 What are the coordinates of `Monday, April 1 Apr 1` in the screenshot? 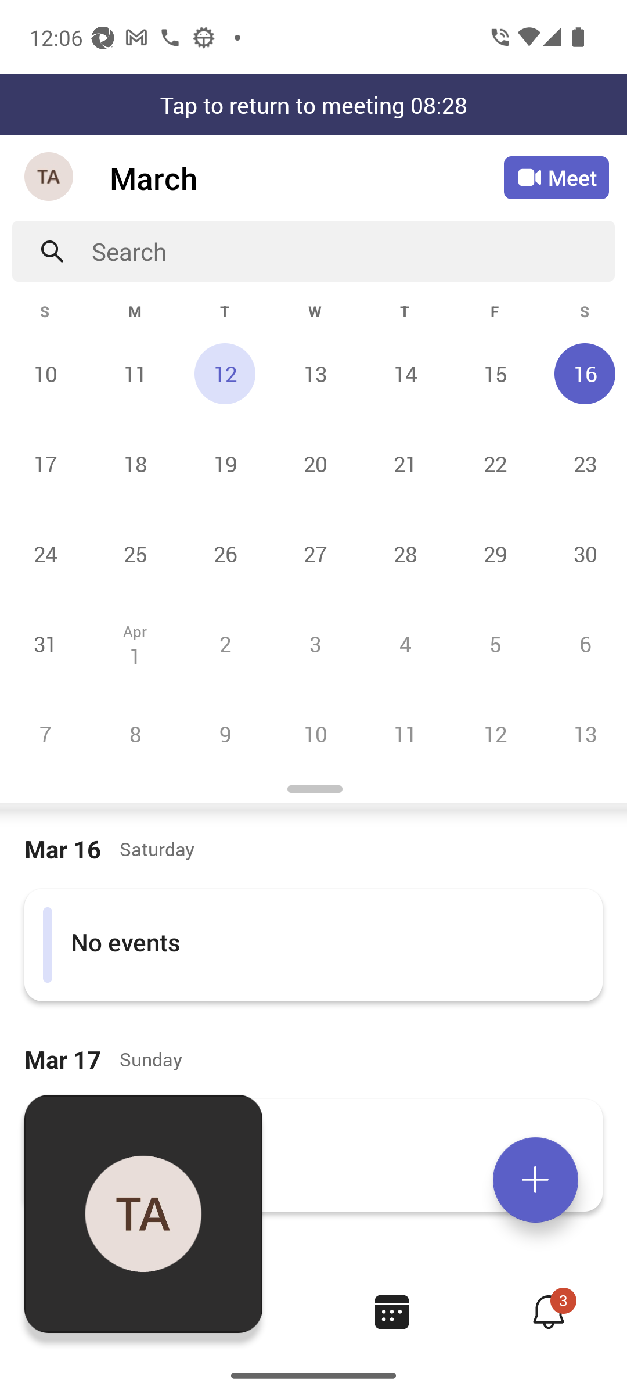 It's located at (135, 644).